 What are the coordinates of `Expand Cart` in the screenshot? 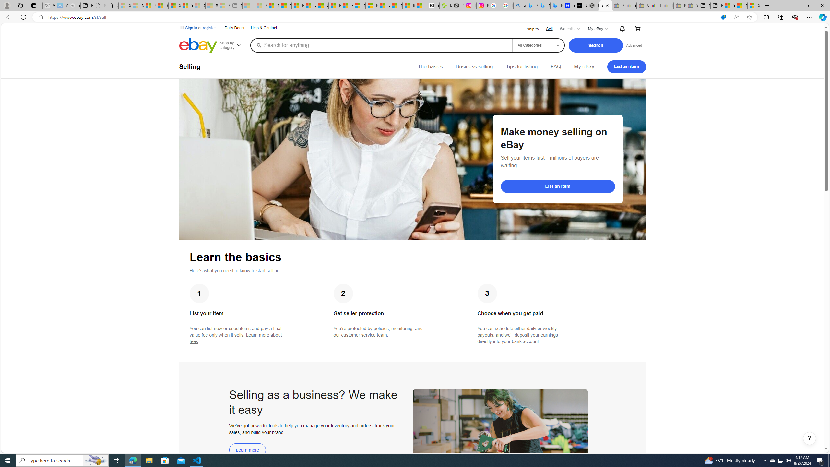 It's located at (637, 29).